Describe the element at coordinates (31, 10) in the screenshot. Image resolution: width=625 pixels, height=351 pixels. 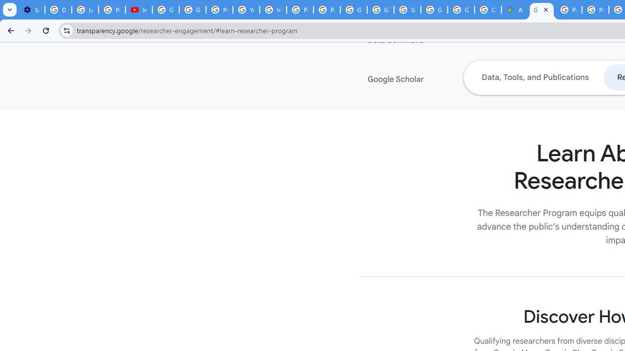
I see `Settings - Performance` at that location.